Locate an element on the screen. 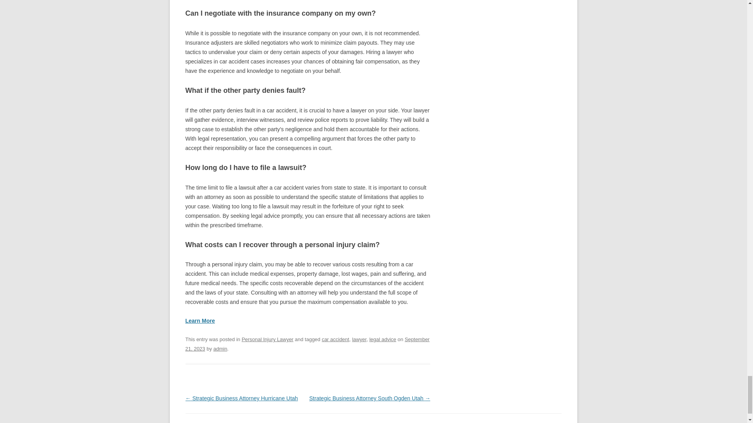 Image resolution: width=753 pixels, height=423 pixels. car accident is located at coordinates (335, 339).